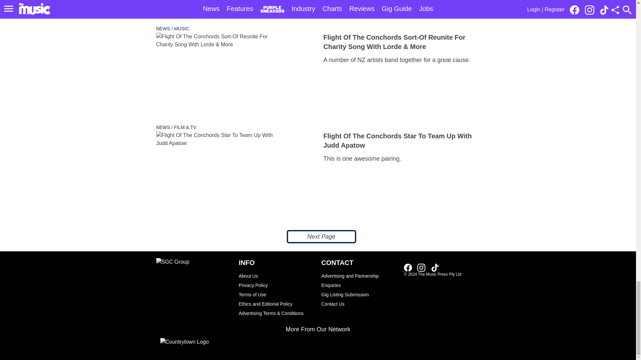  Describe the element at coordinates (421, 267) in the screenshot. I see `Link to our Instagram` at that location.